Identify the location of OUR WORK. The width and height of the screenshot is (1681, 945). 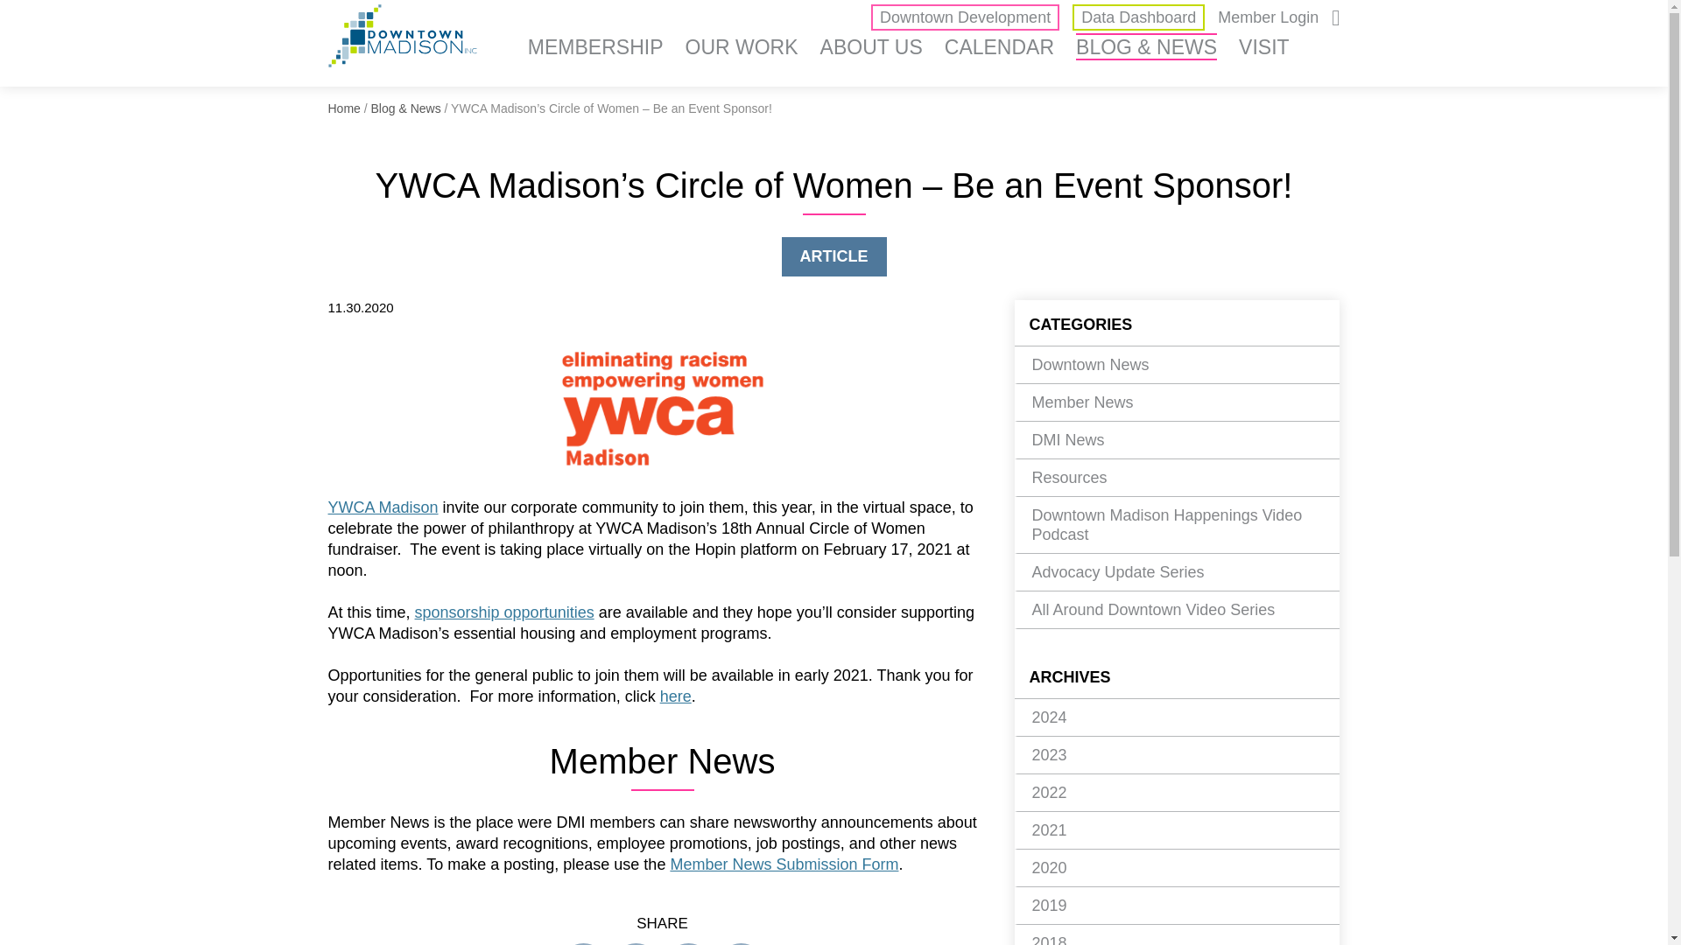
(742, 46).